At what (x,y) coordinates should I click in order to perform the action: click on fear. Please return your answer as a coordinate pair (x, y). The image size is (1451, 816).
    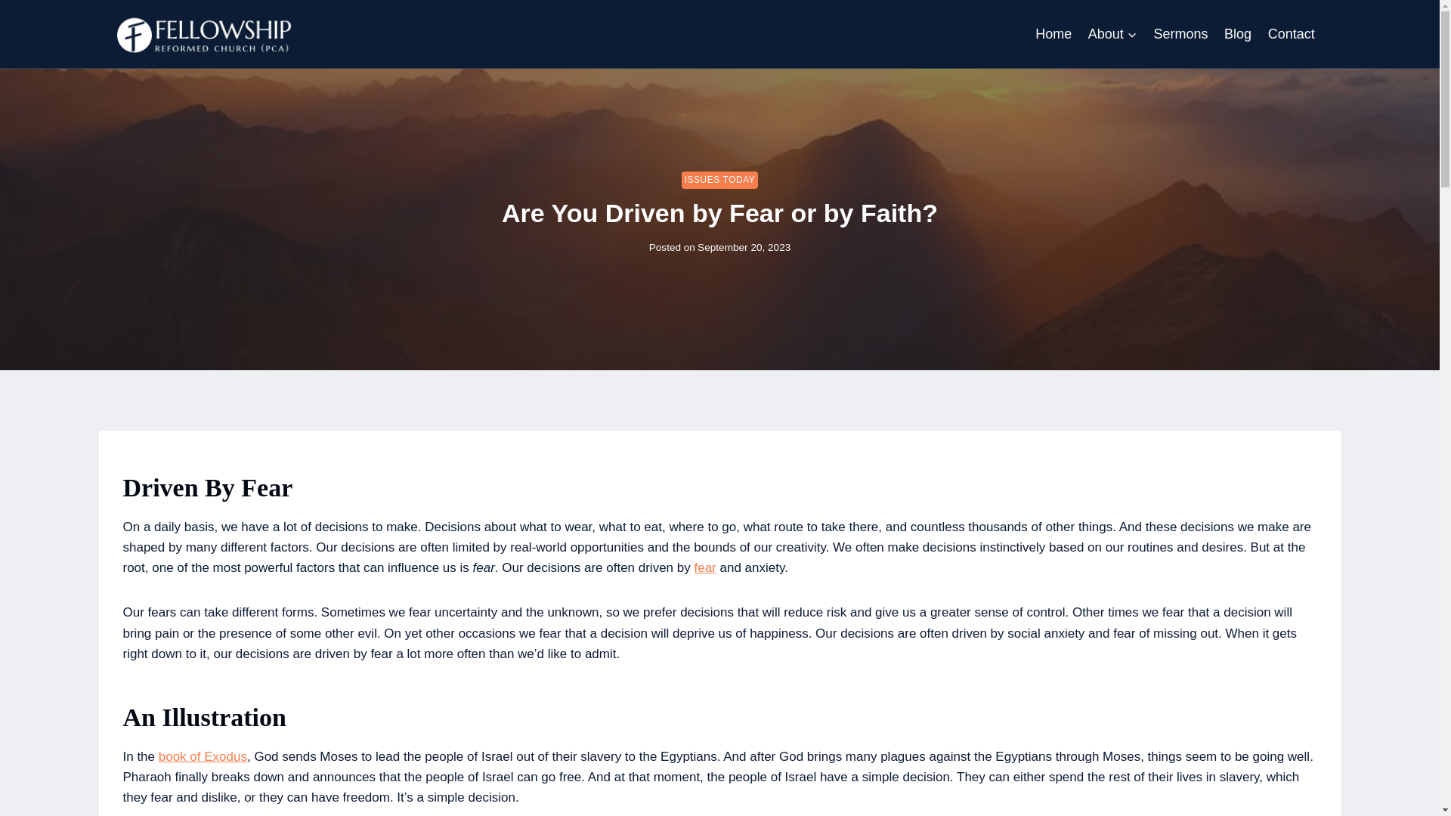
    Looking at the image, I should click on (704, 567).